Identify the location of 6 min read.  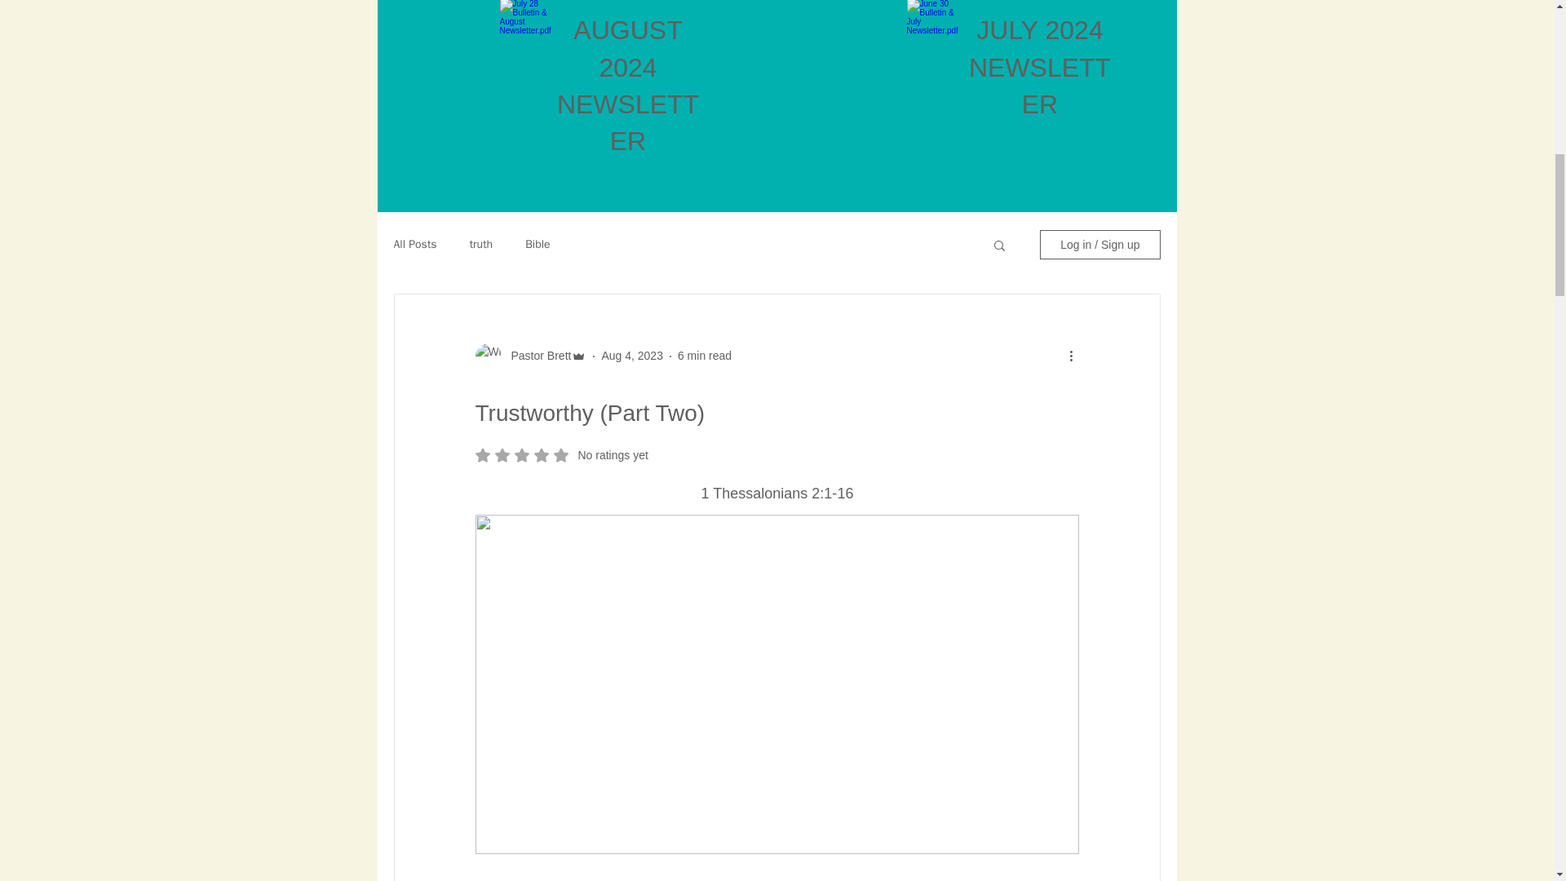
(631, 355).